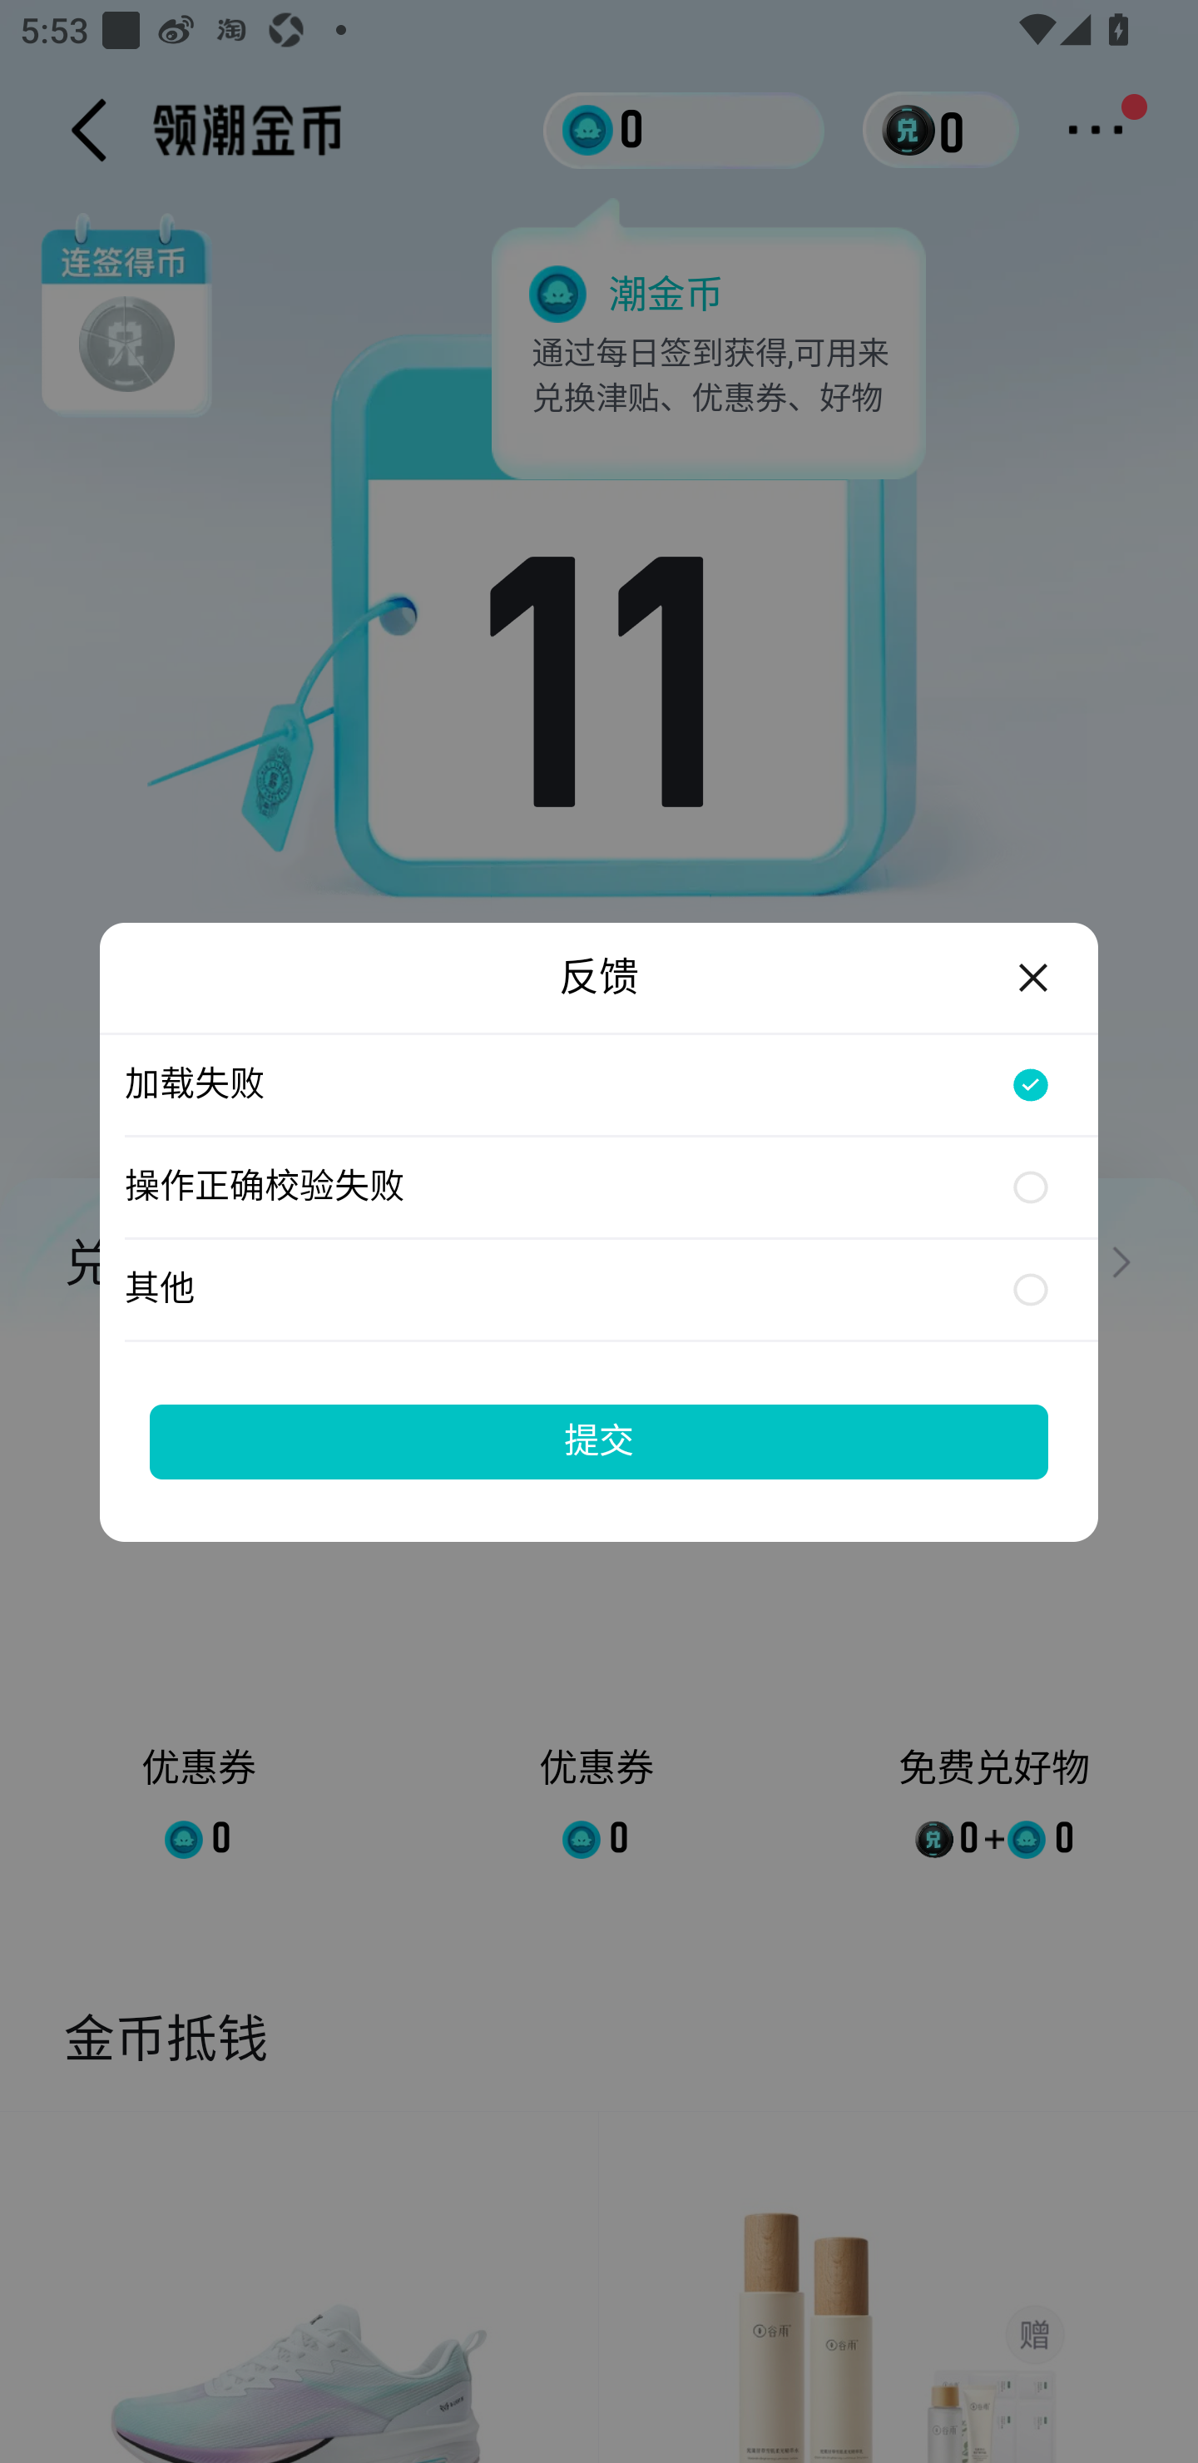 This screenshot has height=2463, width=1198. Describe the element at coordinates (599, 1441) in the screenshot. I see `提交` at that location.